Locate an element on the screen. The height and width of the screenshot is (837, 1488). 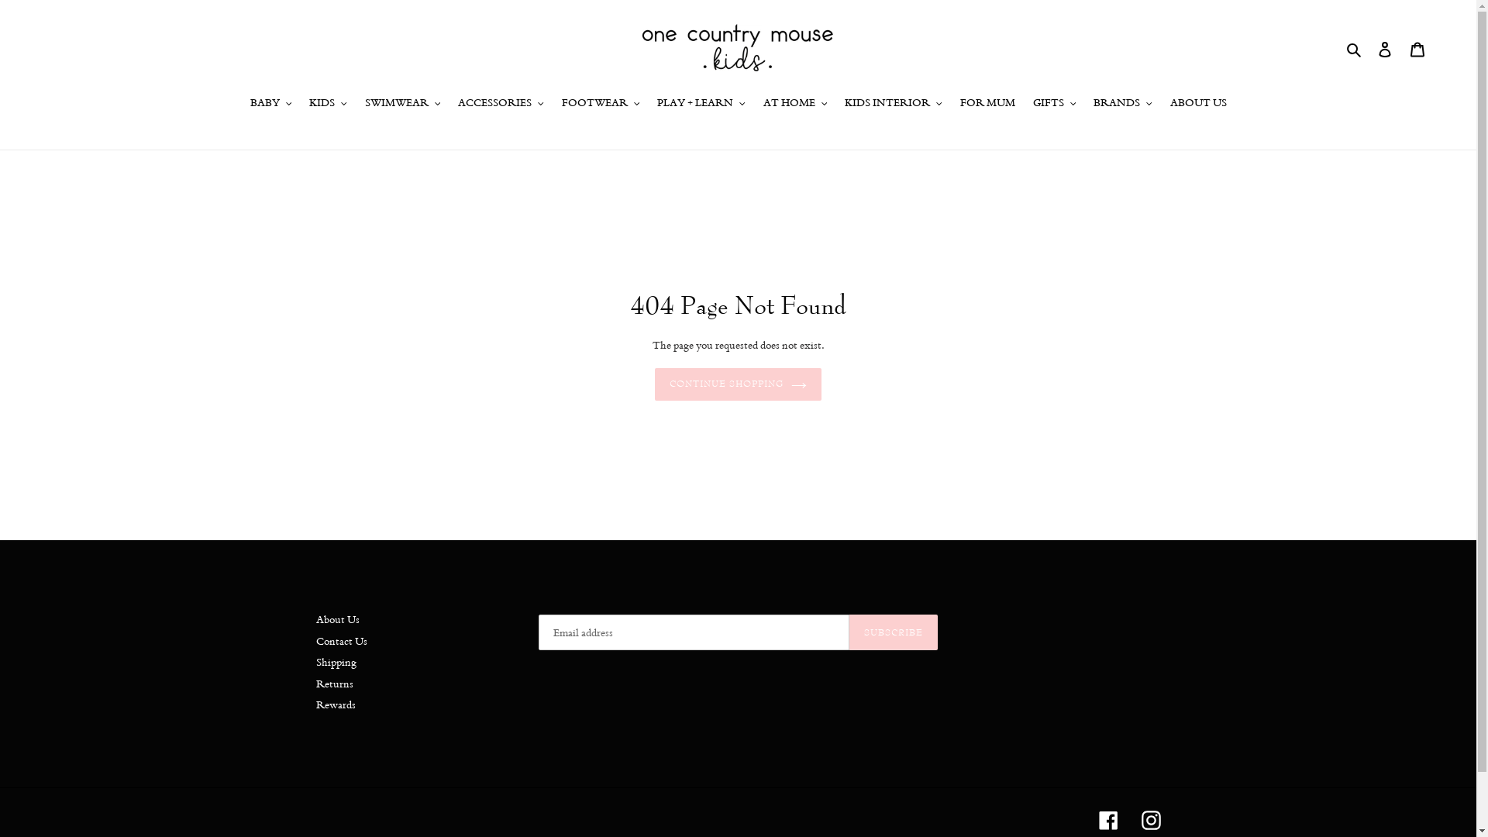
About Us is located at coordinates (338, 620).